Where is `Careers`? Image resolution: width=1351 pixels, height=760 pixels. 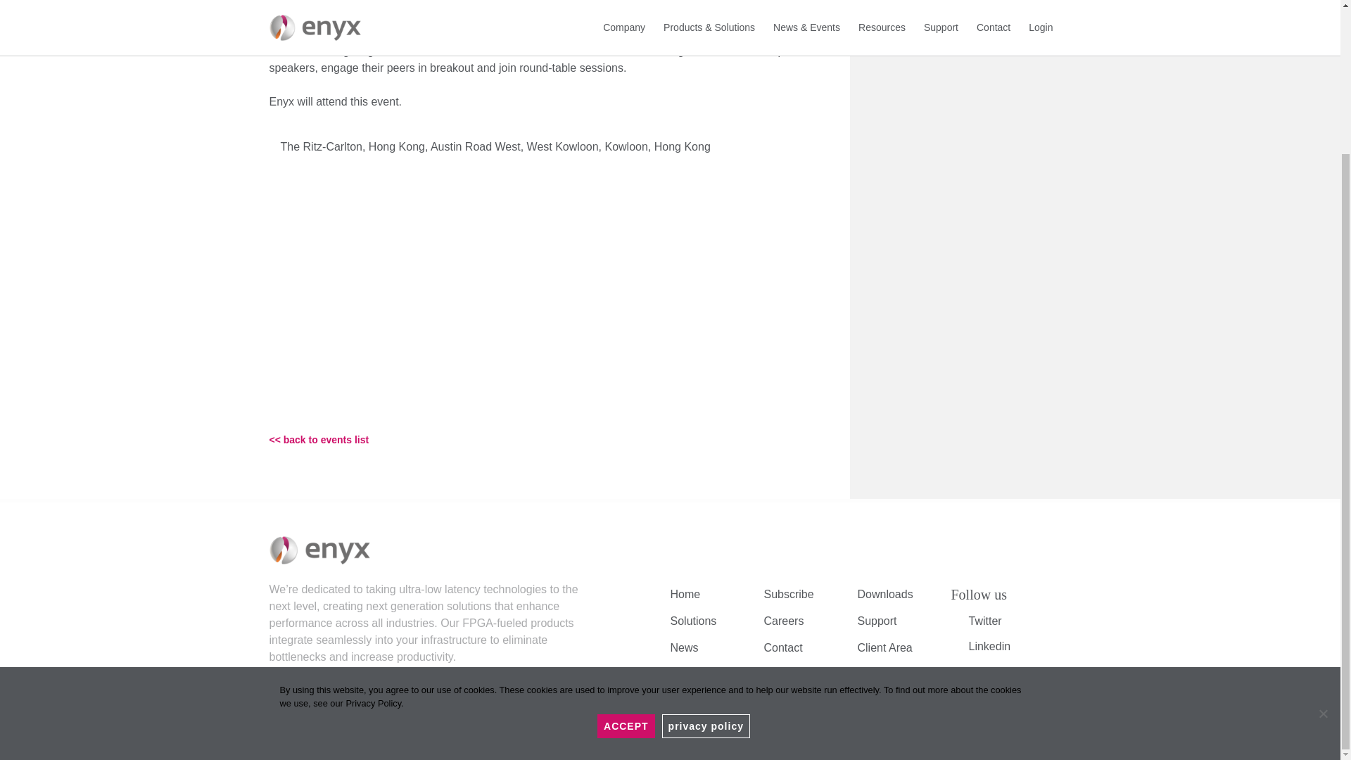 Careers is located at coordinates (784, 621).